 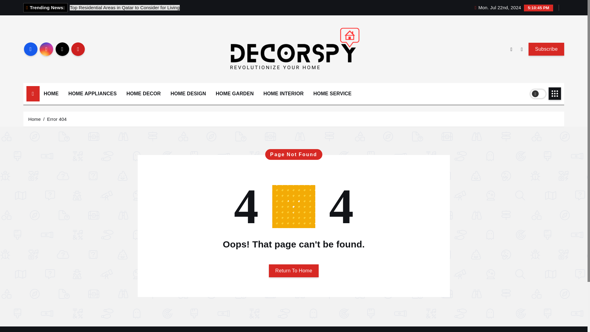 What do you see at coordinates (143, 93) in the screenshot?
I see `HOME DECOR` at bounding box center [143, 93].